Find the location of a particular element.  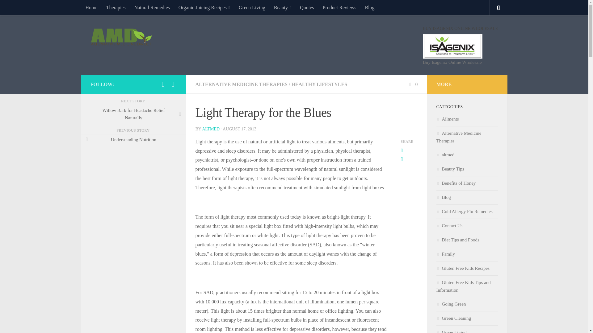

0 is located at coordinates (413, 84).